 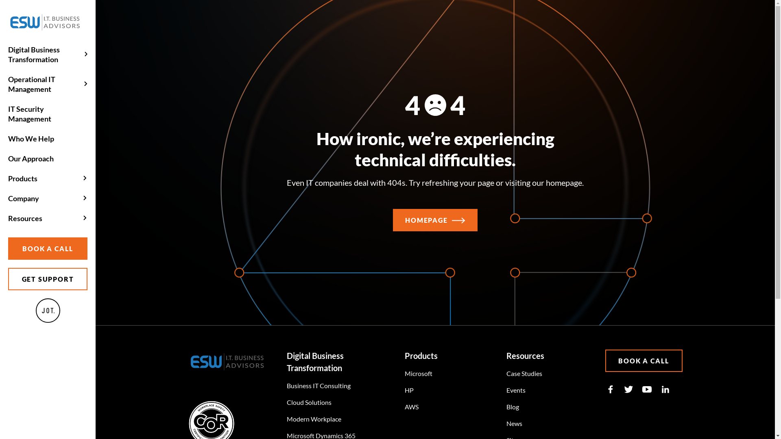 I want to click on AWS, so click(x=412, y=406).